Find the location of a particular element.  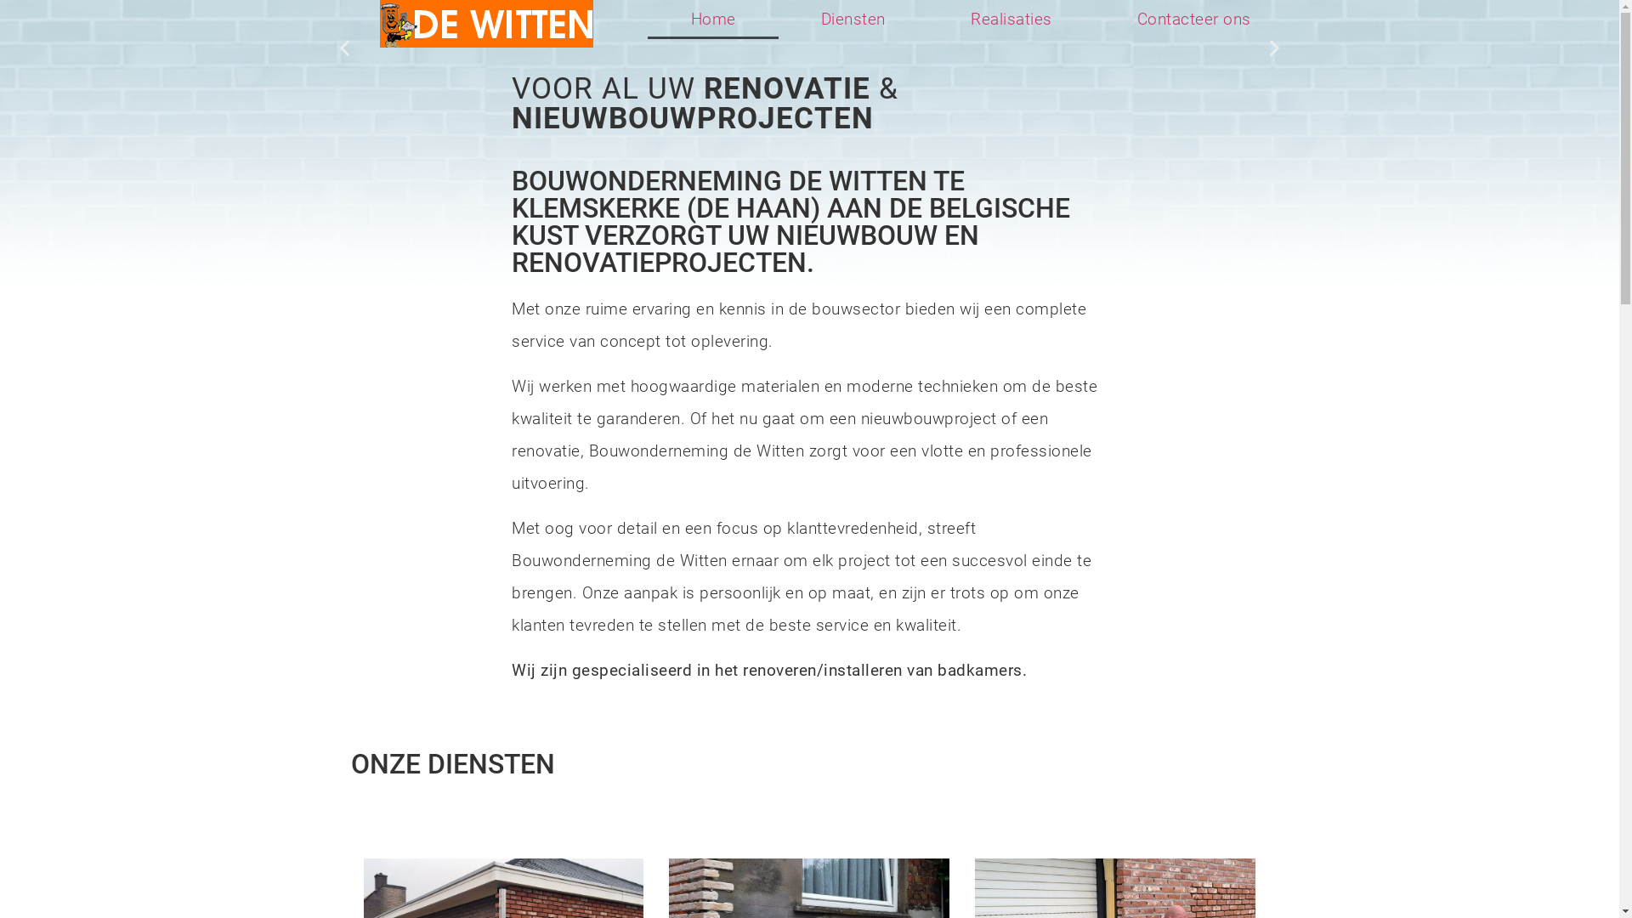

Realisaties is located at coordinates (1011, 20).